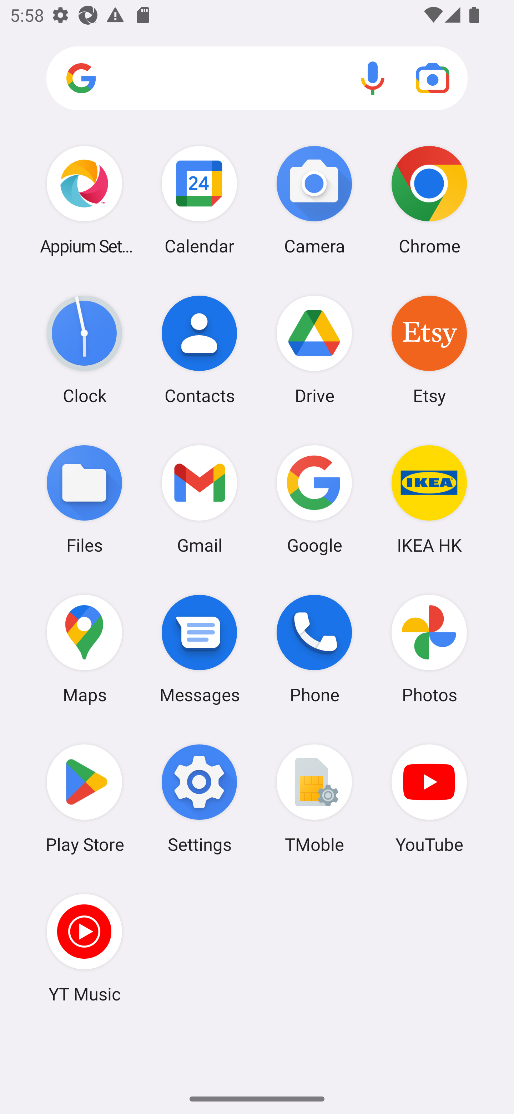  I want to click on Contacts, so click(199, 350).